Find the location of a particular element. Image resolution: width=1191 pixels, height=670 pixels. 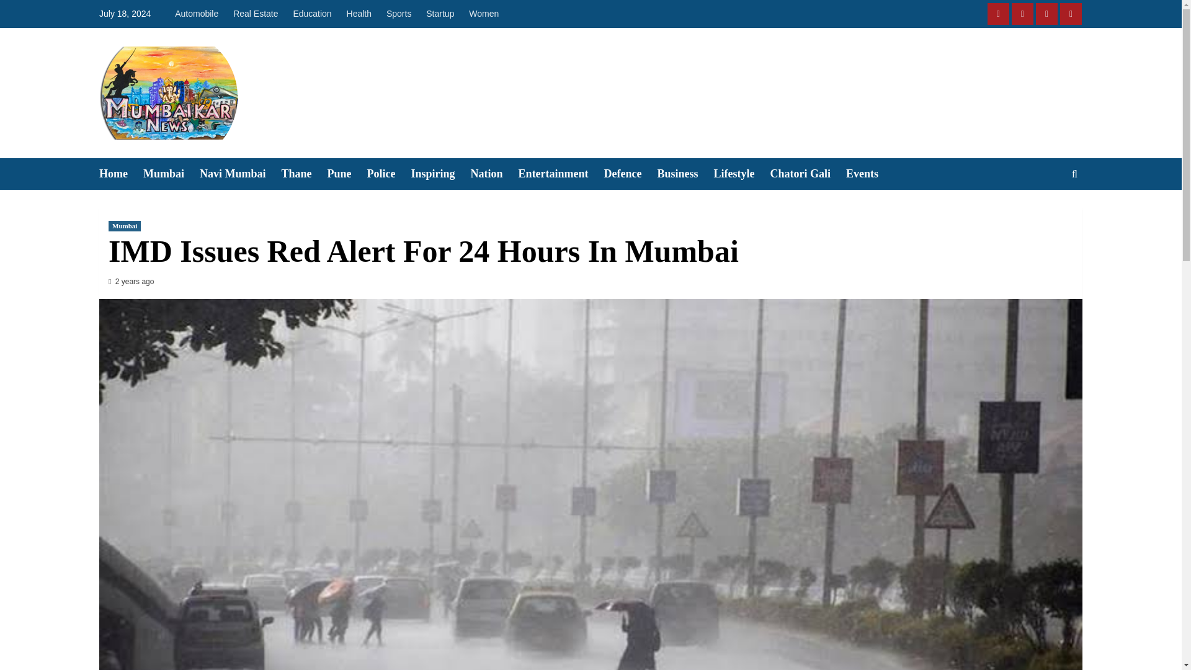

Business is located at coordinates (685, 174).